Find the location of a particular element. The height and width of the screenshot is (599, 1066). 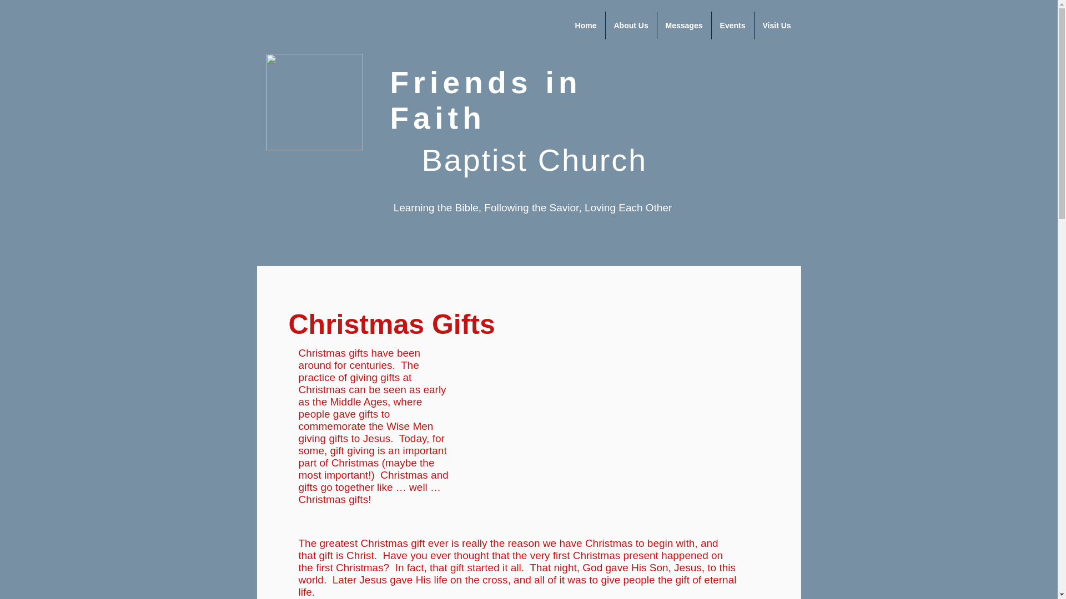

Friends in Faith is located at coordinates (485, 100).